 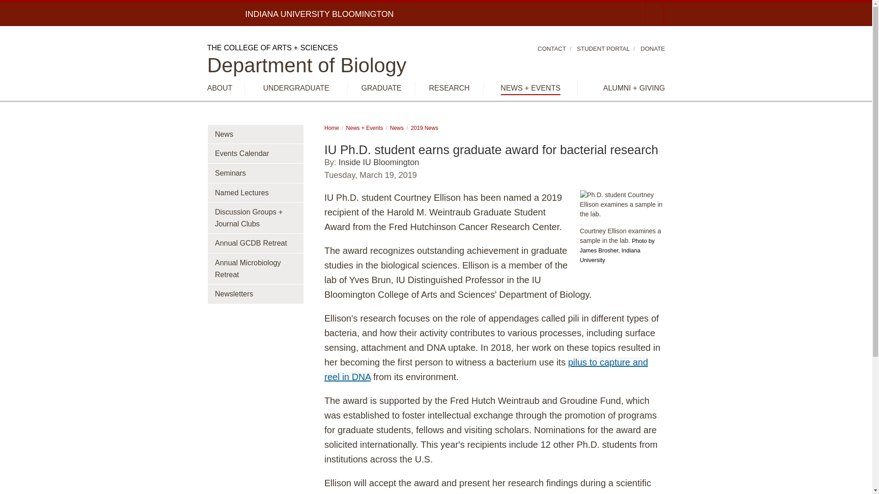 I want to click on GRADUATE, so click(x=381, y=88).